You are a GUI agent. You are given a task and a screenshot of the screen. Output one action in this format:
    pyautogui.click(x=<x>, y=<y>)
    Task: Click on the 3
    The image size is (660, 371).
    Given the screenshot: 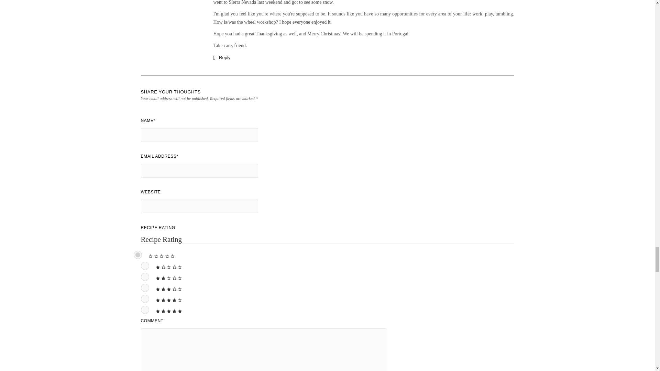 What is the action you would take?
    pyautogui.click(x=145, y=288)
    